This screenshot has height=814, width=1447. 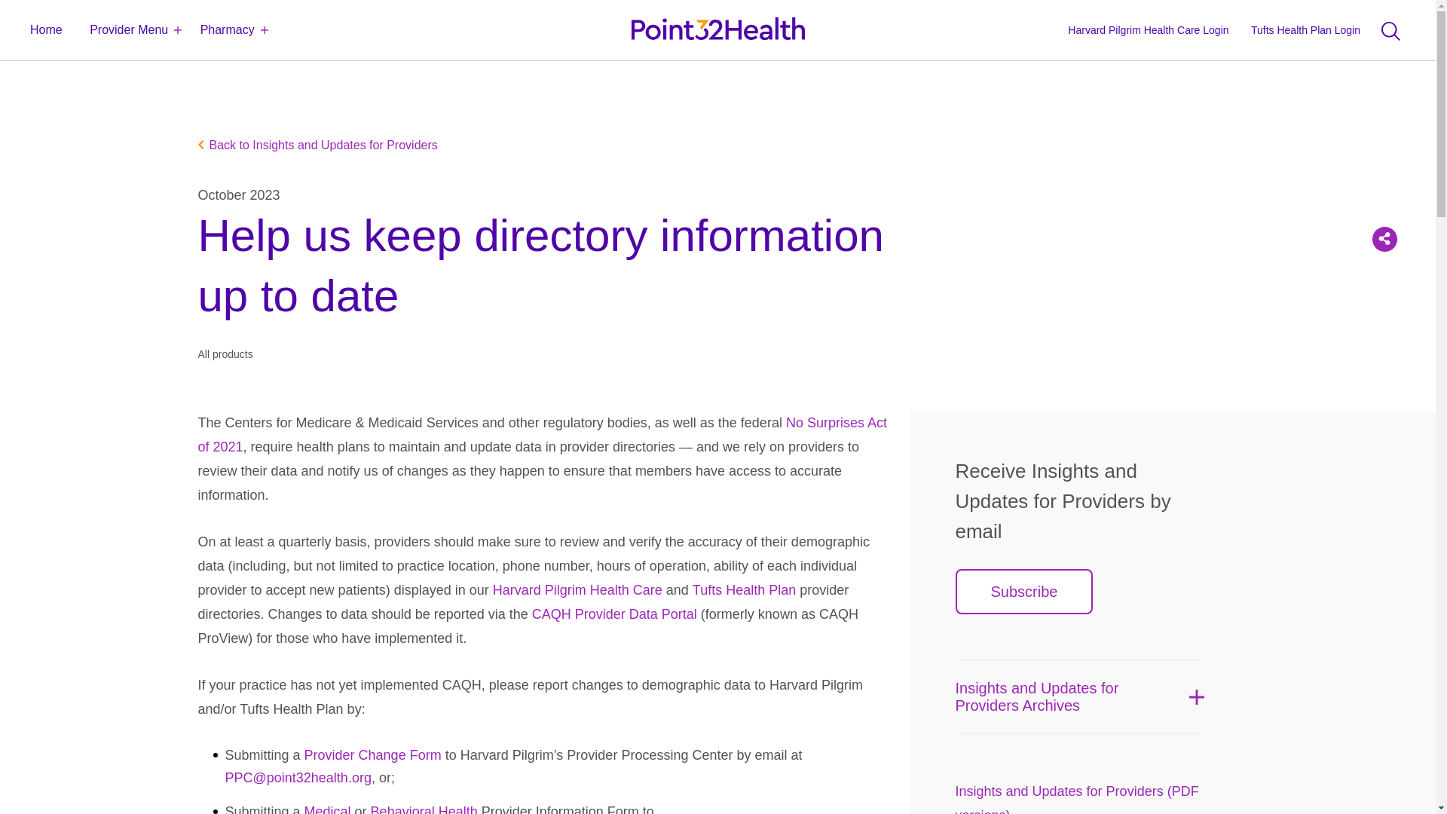 I want to click on Tufts Health Plan Login, so click(x=1307, y=30).